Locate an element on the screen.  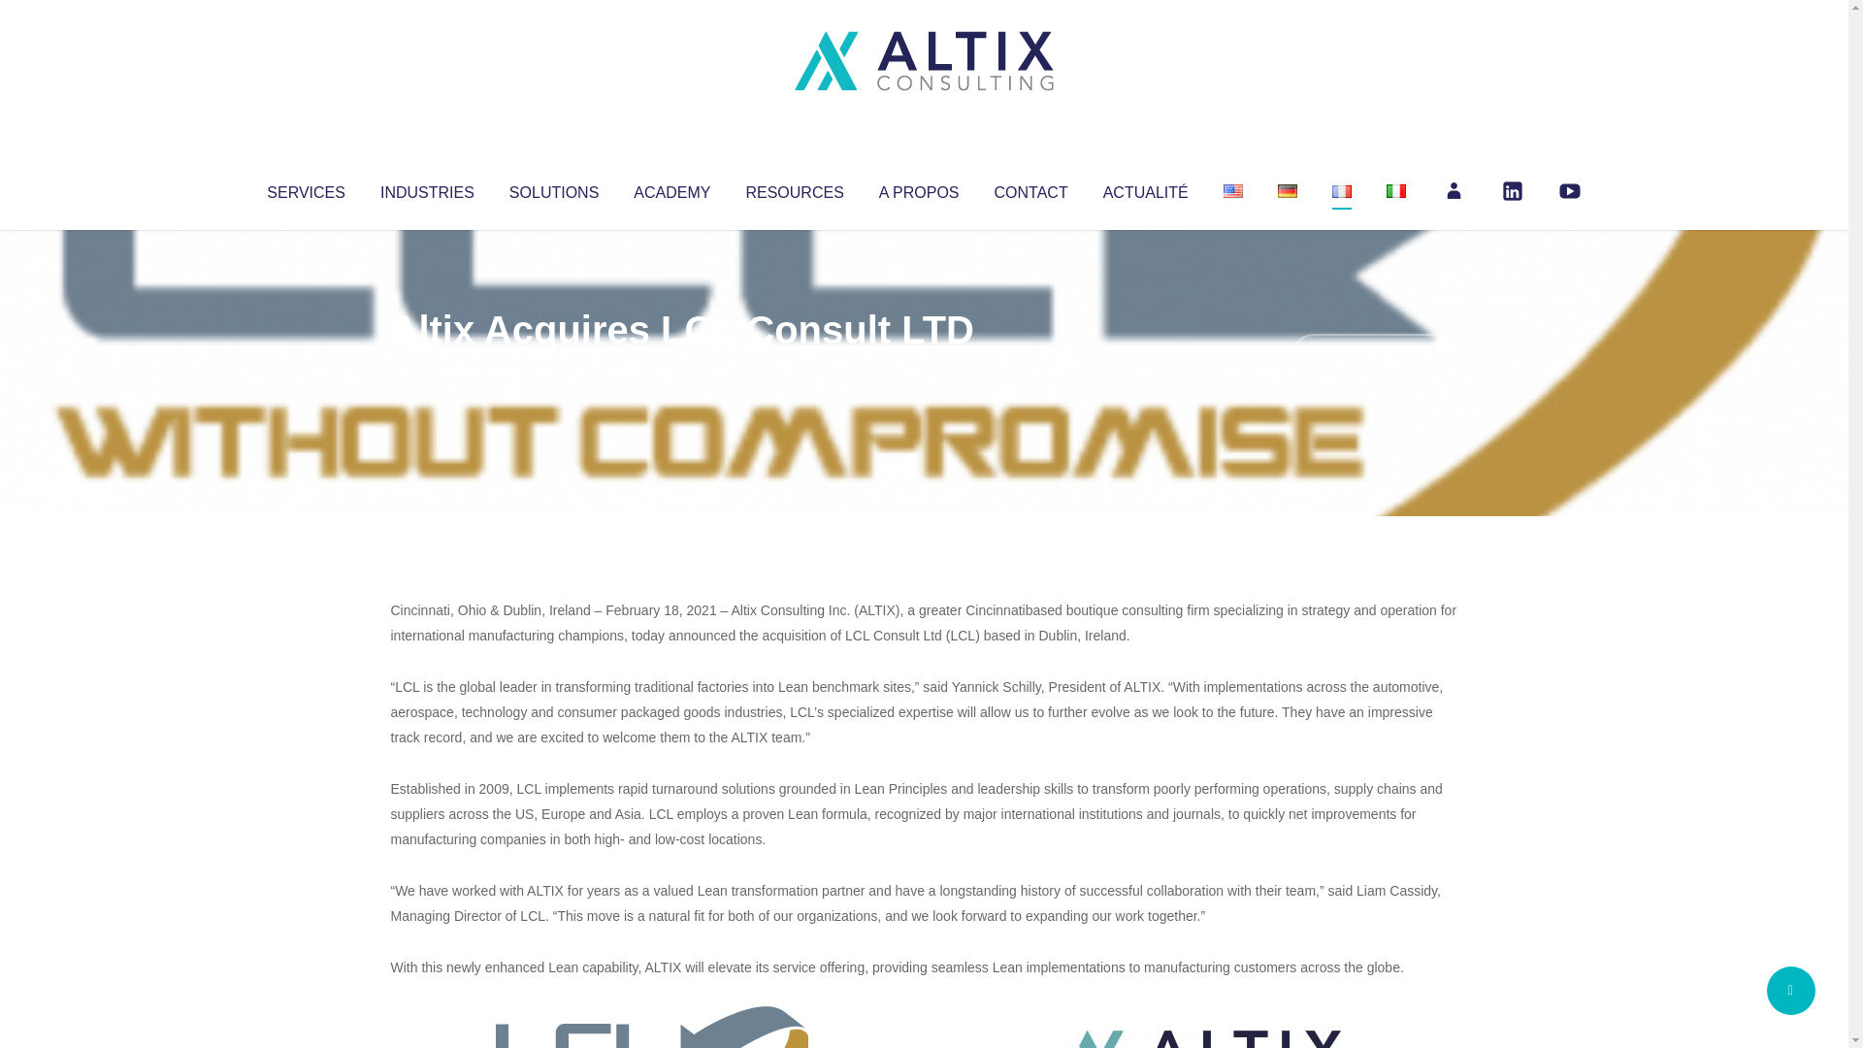
SOLUTIONS is located at coordinates (553, 188).